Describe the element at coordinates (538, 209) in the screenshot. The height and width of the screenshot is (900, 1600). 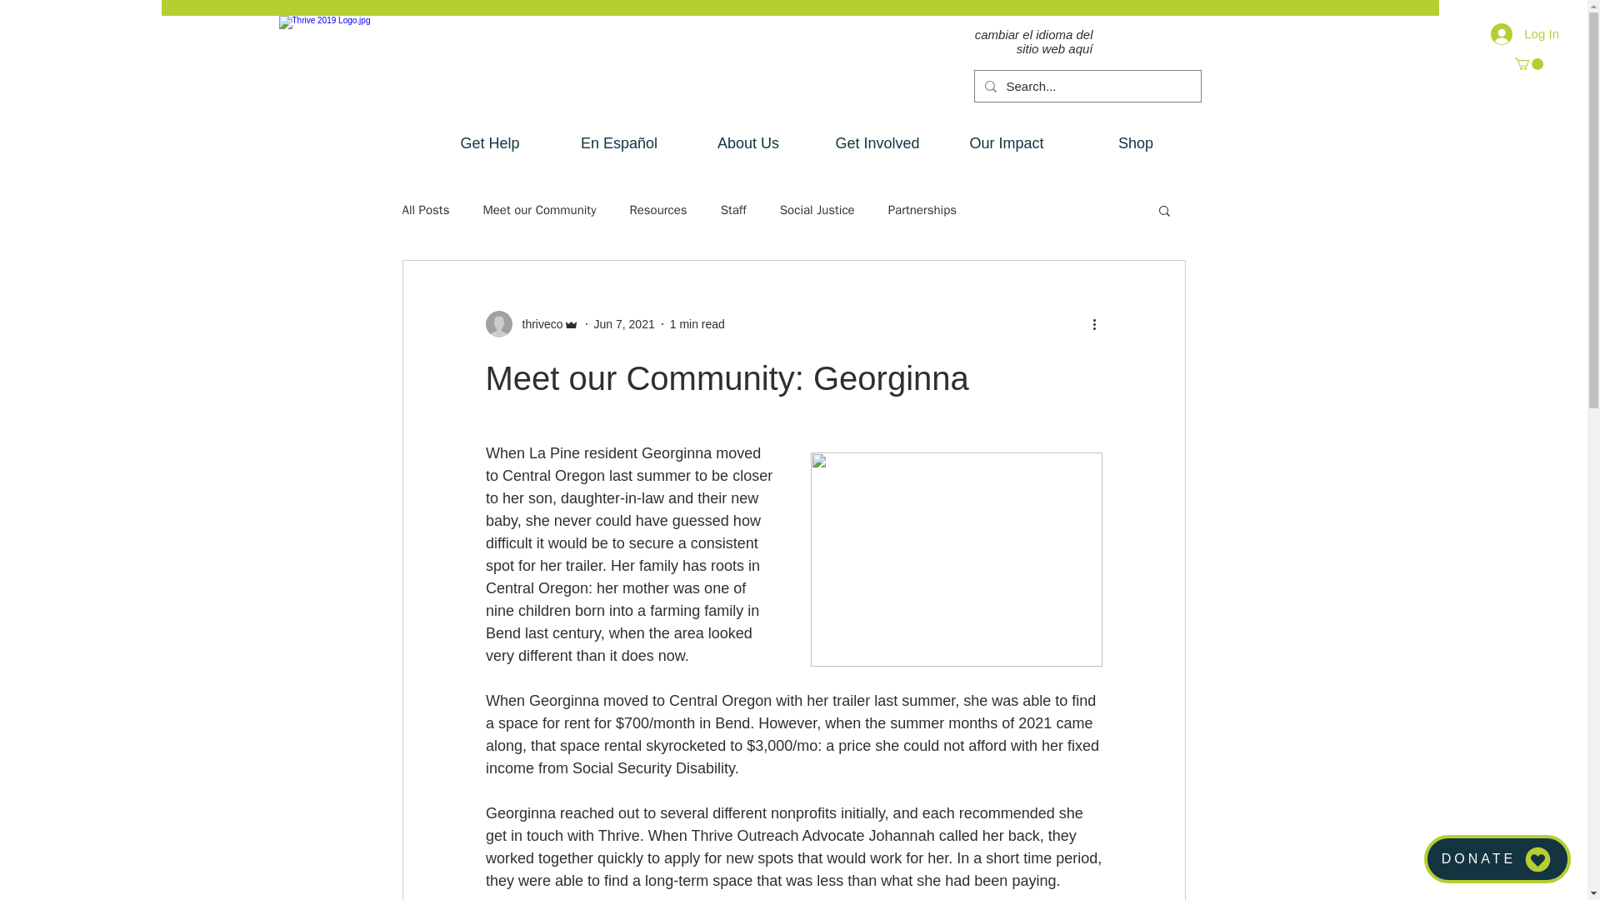
I see `Meet our Community` at that location.